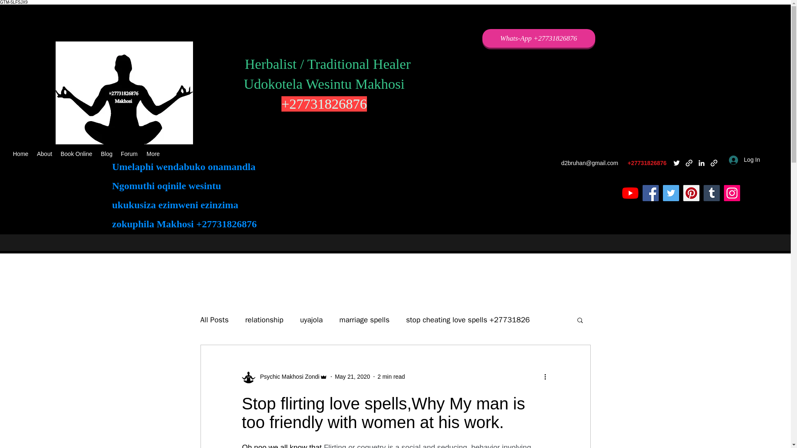 The height and width of the screenshot is (448, 797). I want to click on Psychic Makhosi Zondi, so click(284, 377).